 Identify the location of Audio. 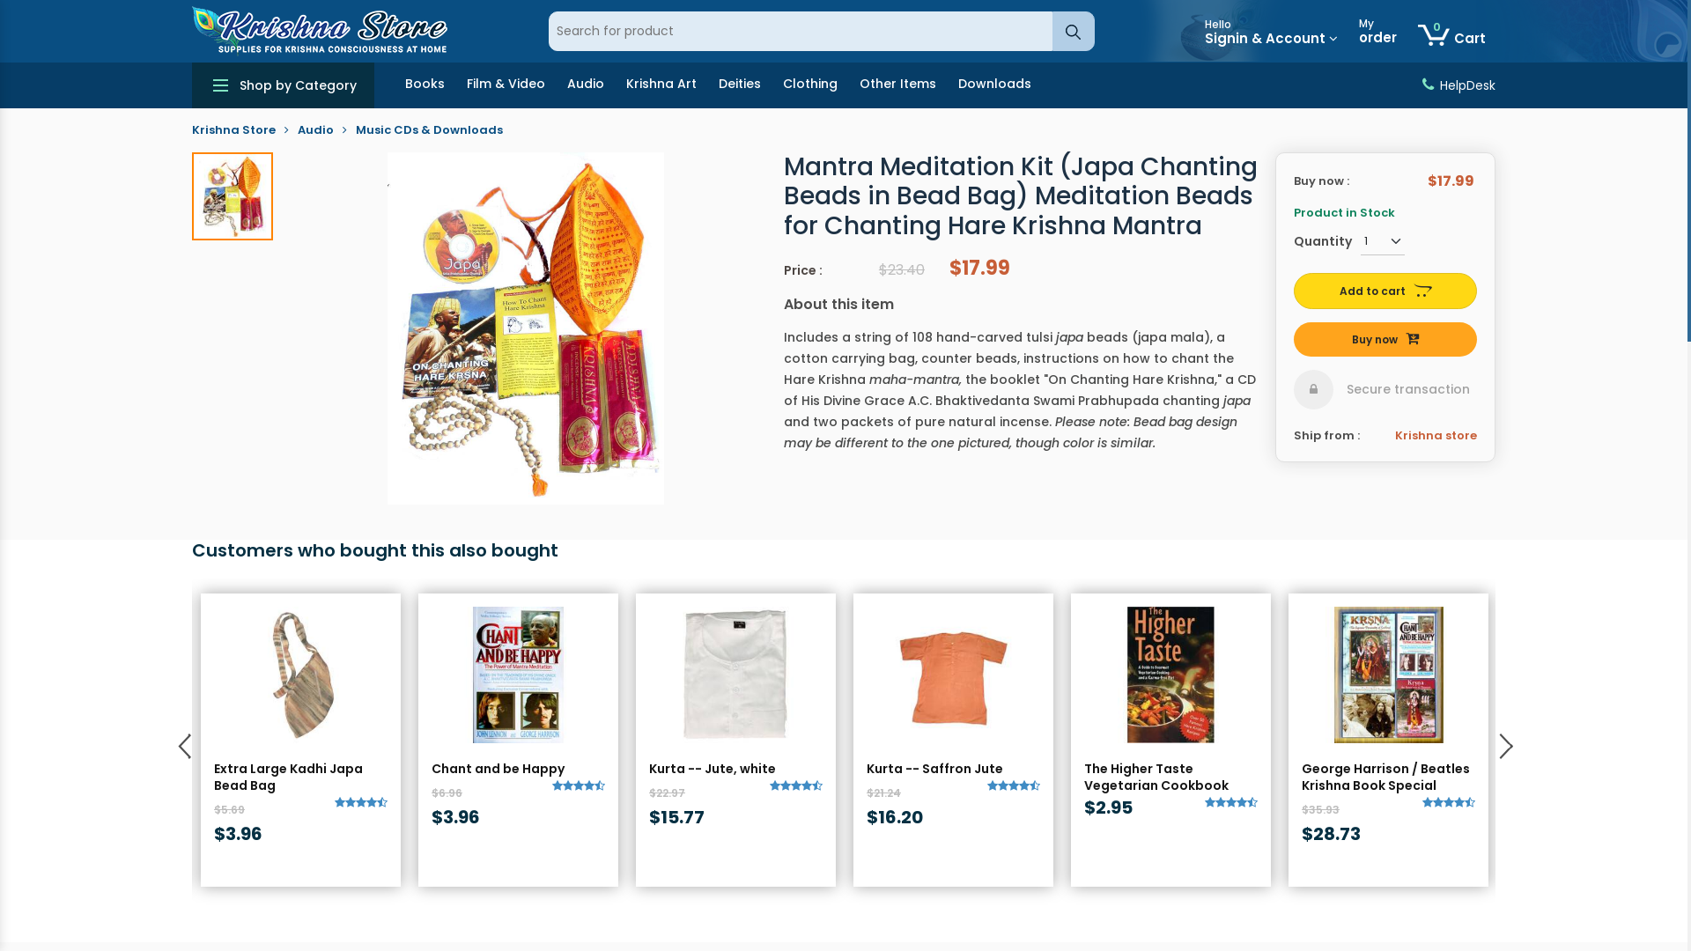
(315, 130).